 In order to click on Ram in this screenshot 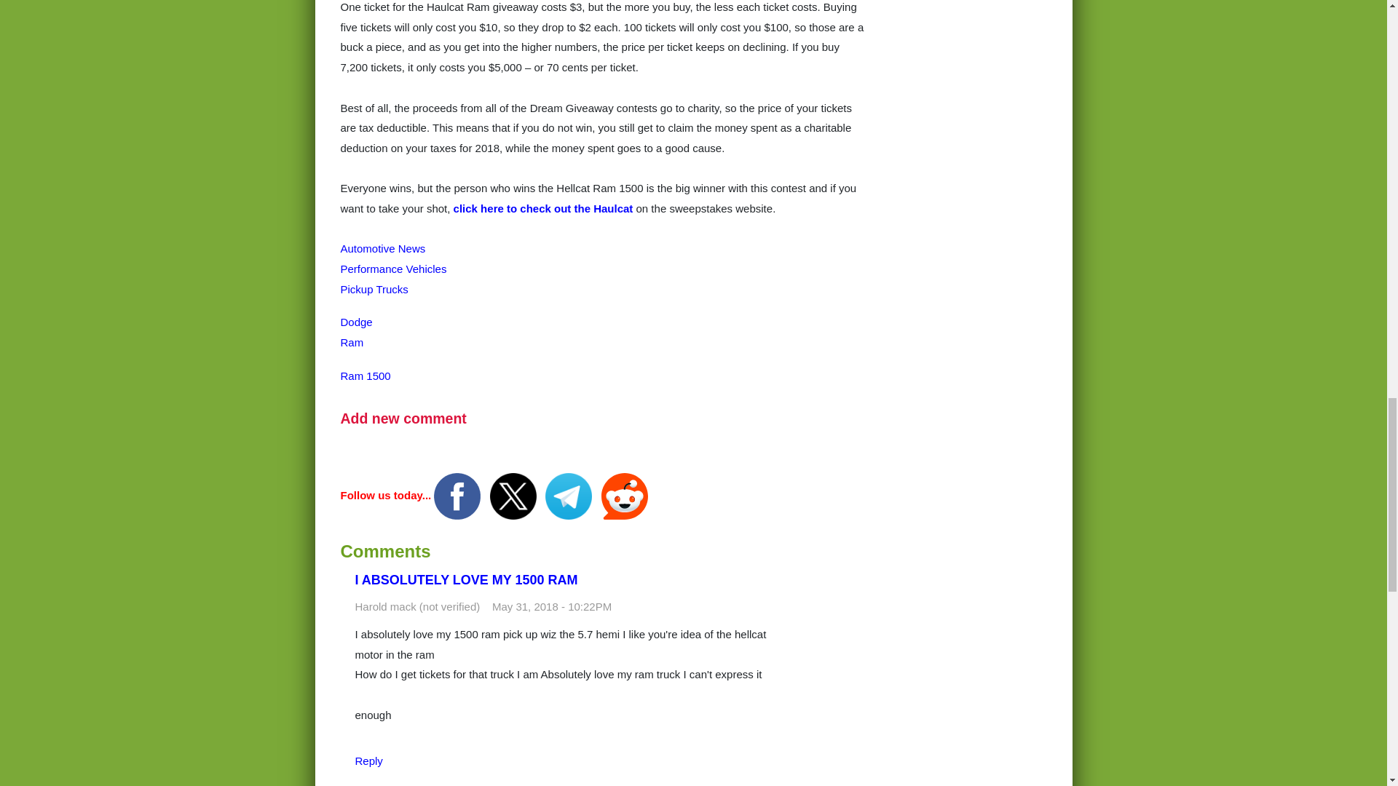, I will do `click(352, 342)`.